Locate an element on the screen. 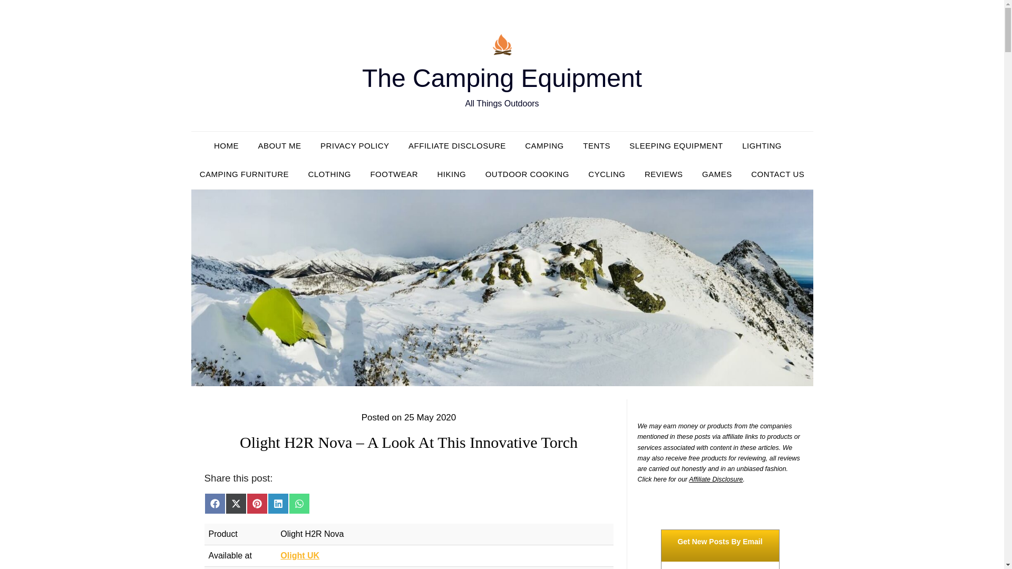 Image resolution: width=1012 pixels, height=569 pixels. 25 May 2020 is located at coordinates (430, 417).